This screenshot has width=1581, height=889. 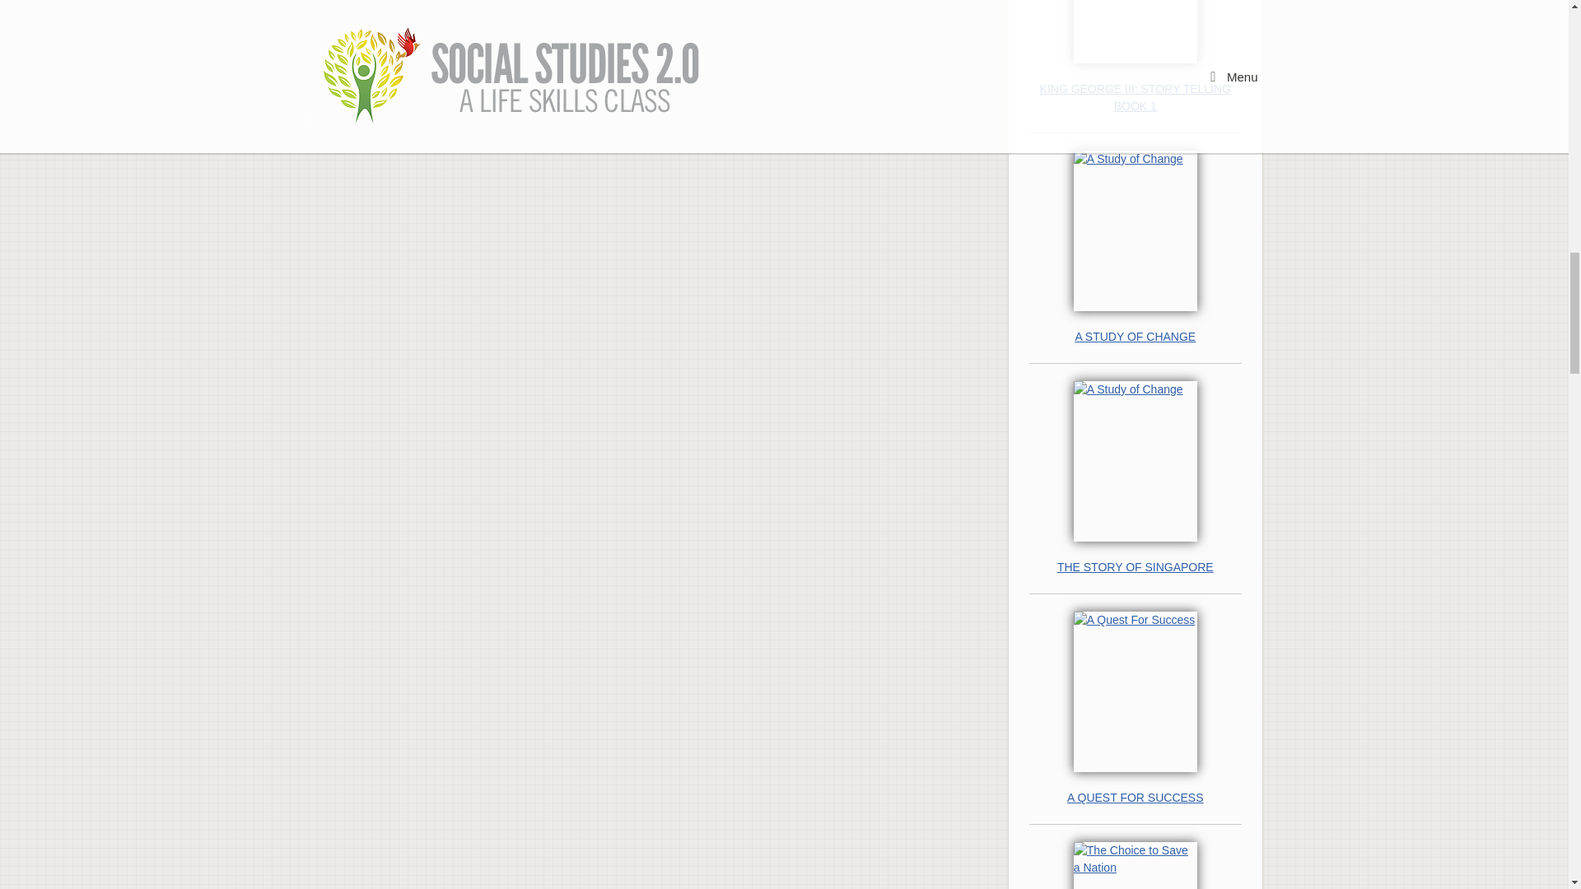 What do you see at coordinates (1135, 98) in the screenshot?
I see `KING GEORGE III: STORY TELLING BOOK 1` at bounding box center [1135, 98].